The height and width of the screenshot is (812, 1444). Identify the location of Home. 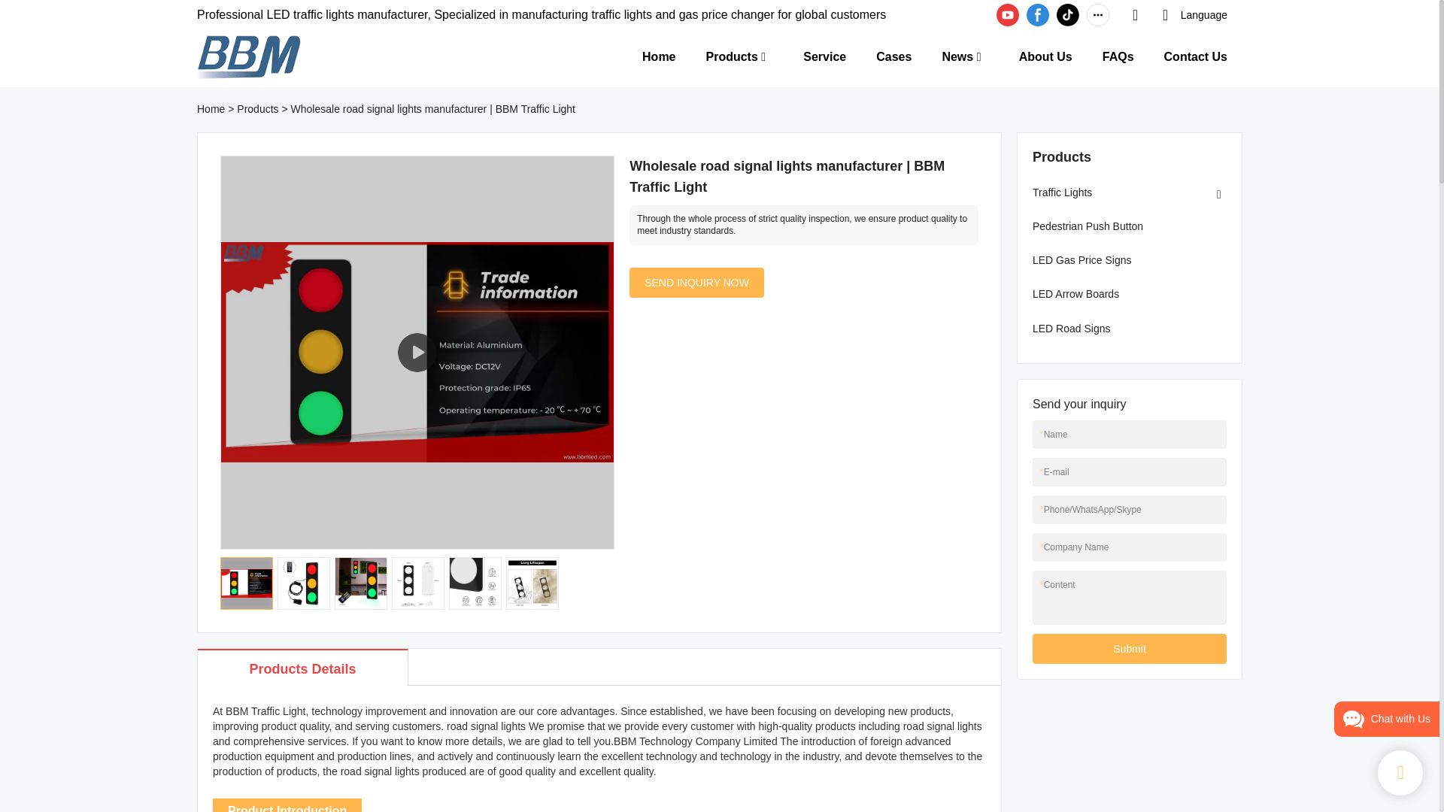
(659, 56).